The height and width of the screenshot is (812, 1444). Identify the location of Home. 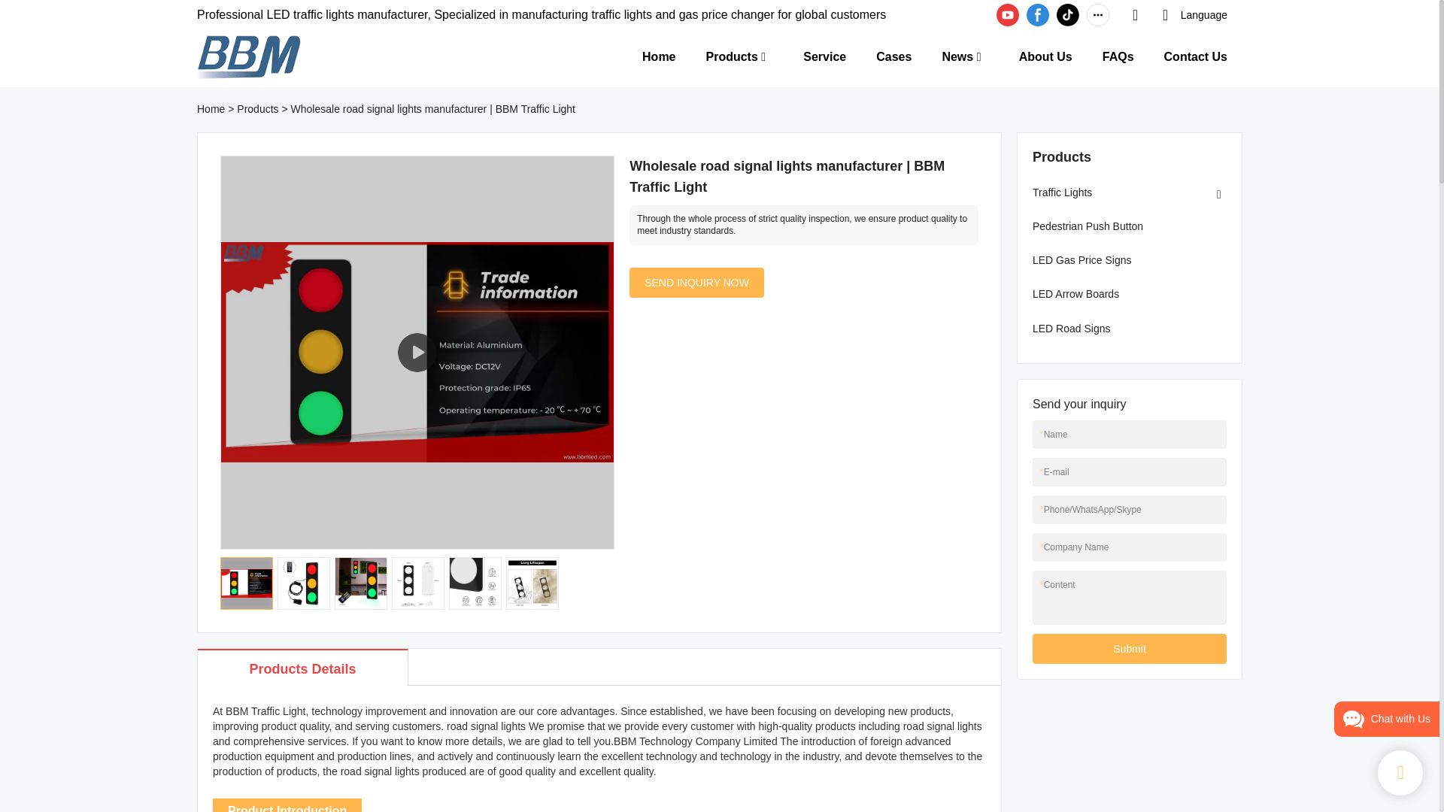
(659, 56).